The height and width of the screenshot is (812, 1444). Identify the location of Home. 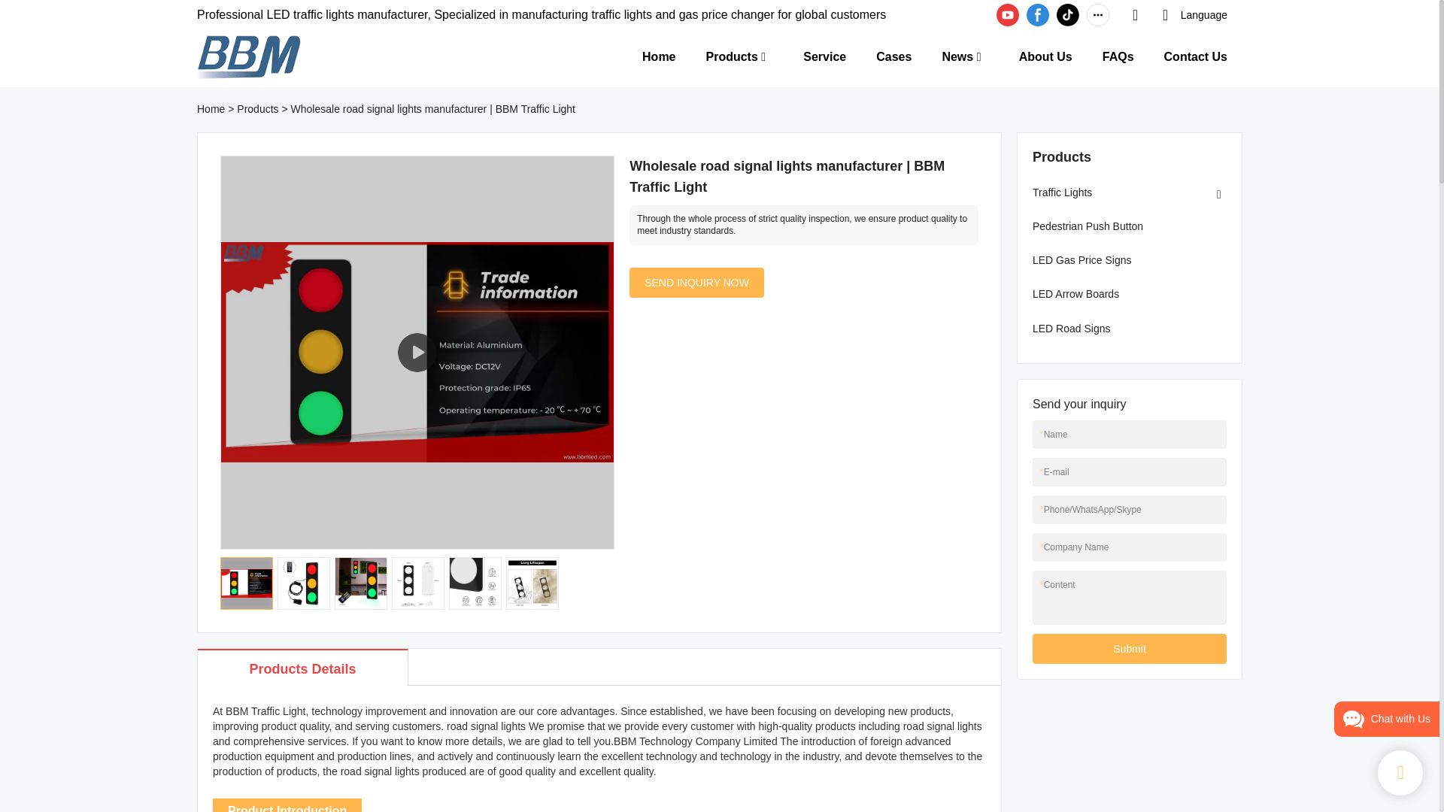
(659, 56).